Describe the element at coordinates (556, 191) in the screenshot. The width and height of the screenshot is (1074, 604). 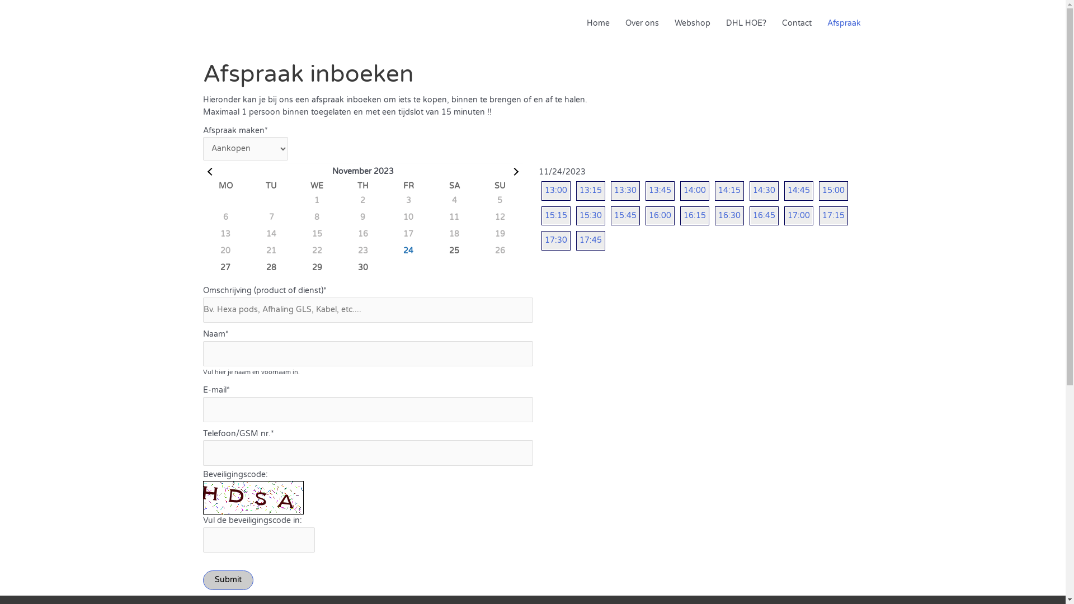
I see `13:00` at that location.